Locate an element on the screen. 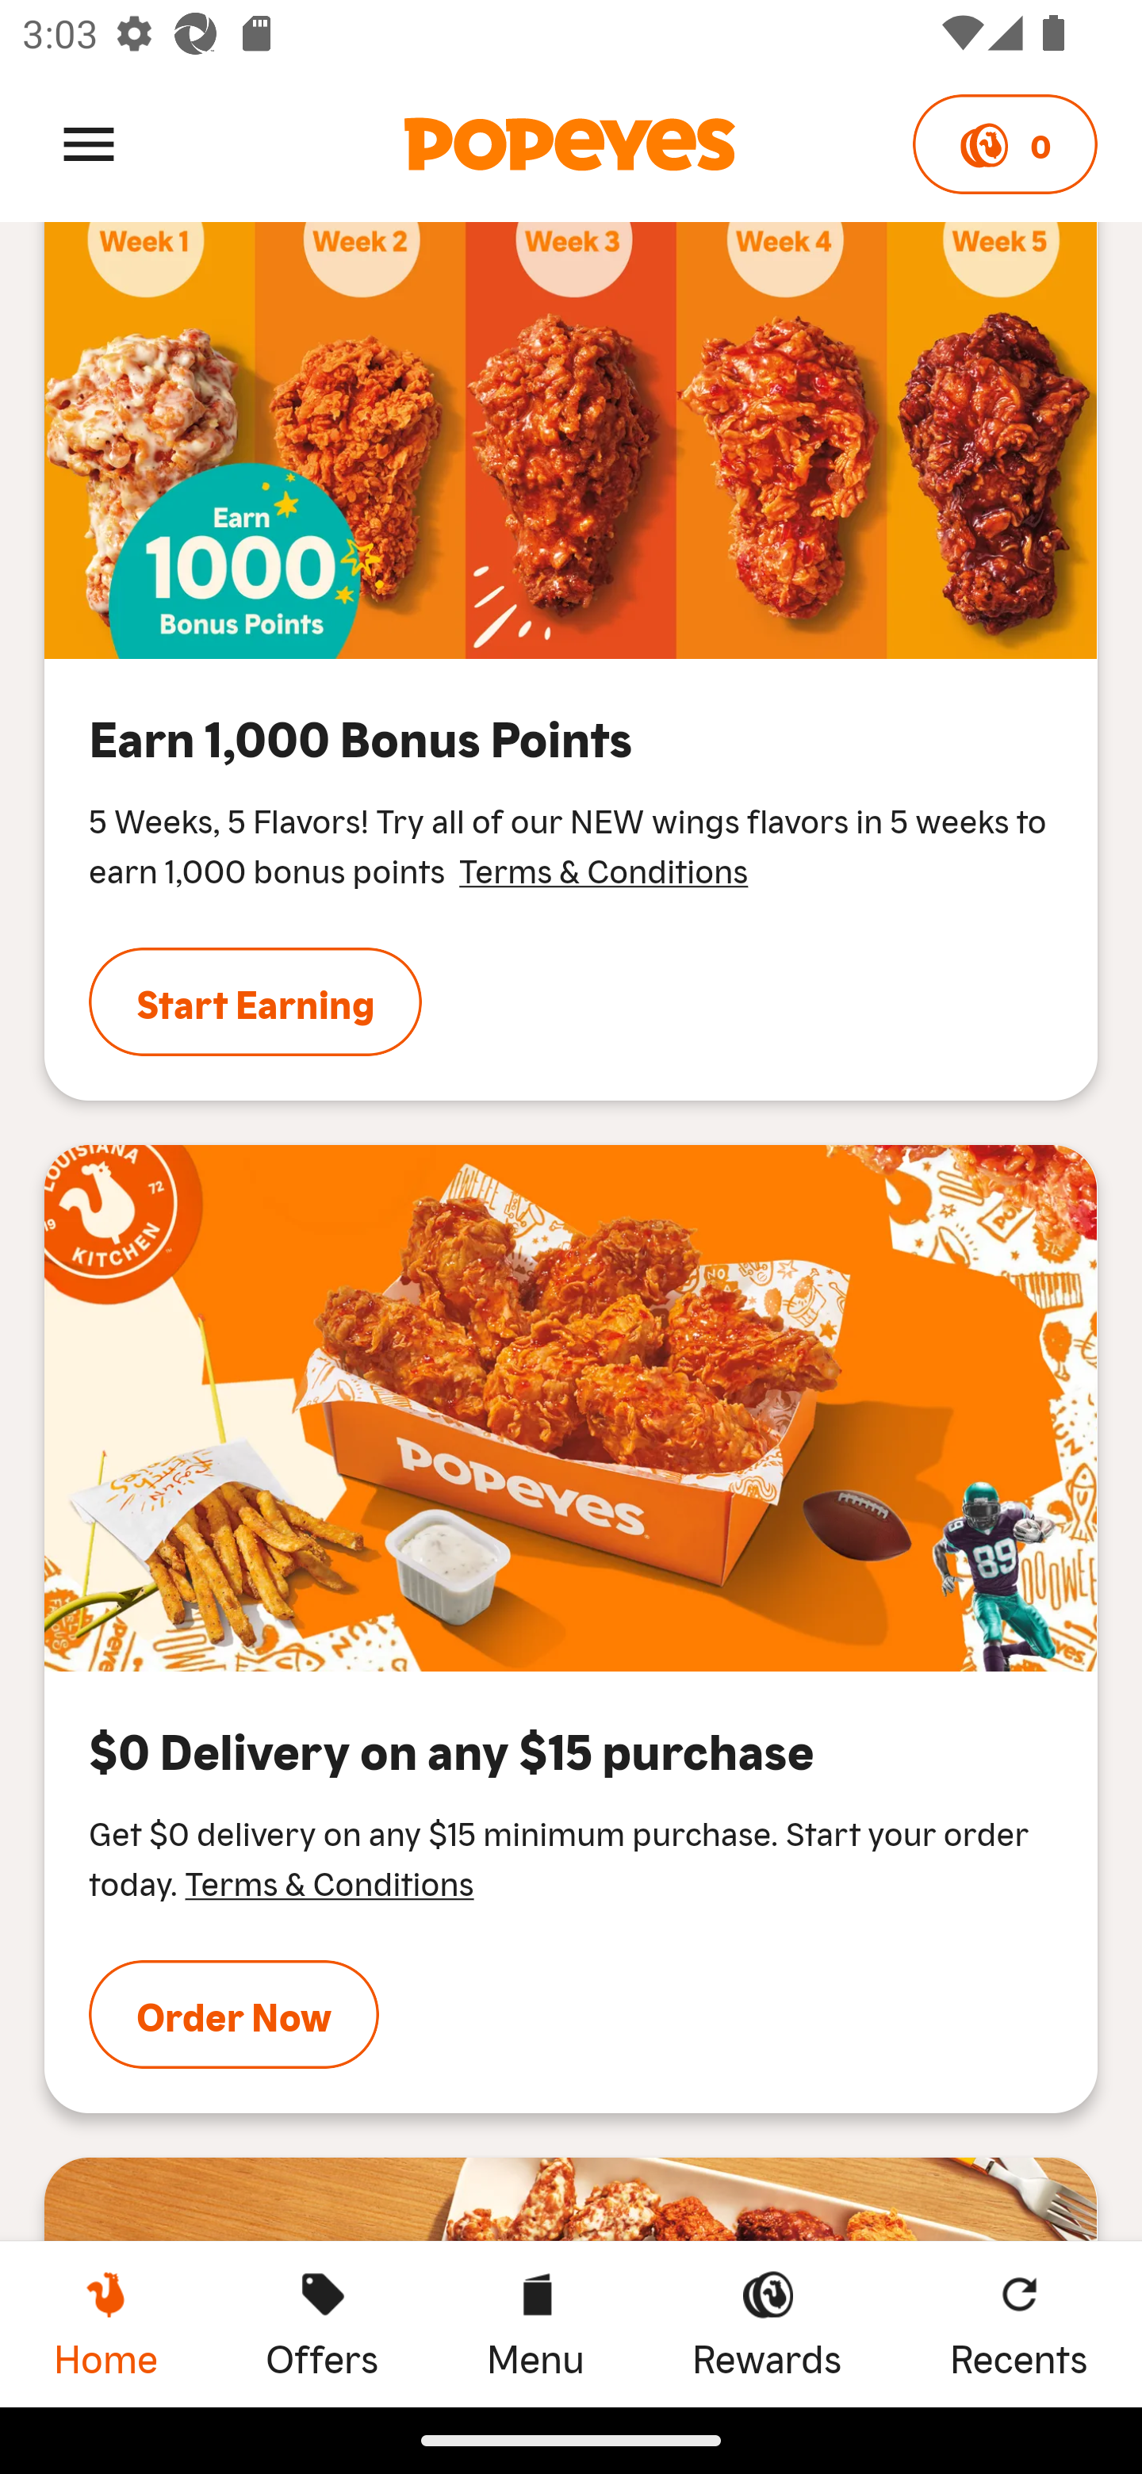  Offers Offers Offers is located at coordinates (322, 2323).